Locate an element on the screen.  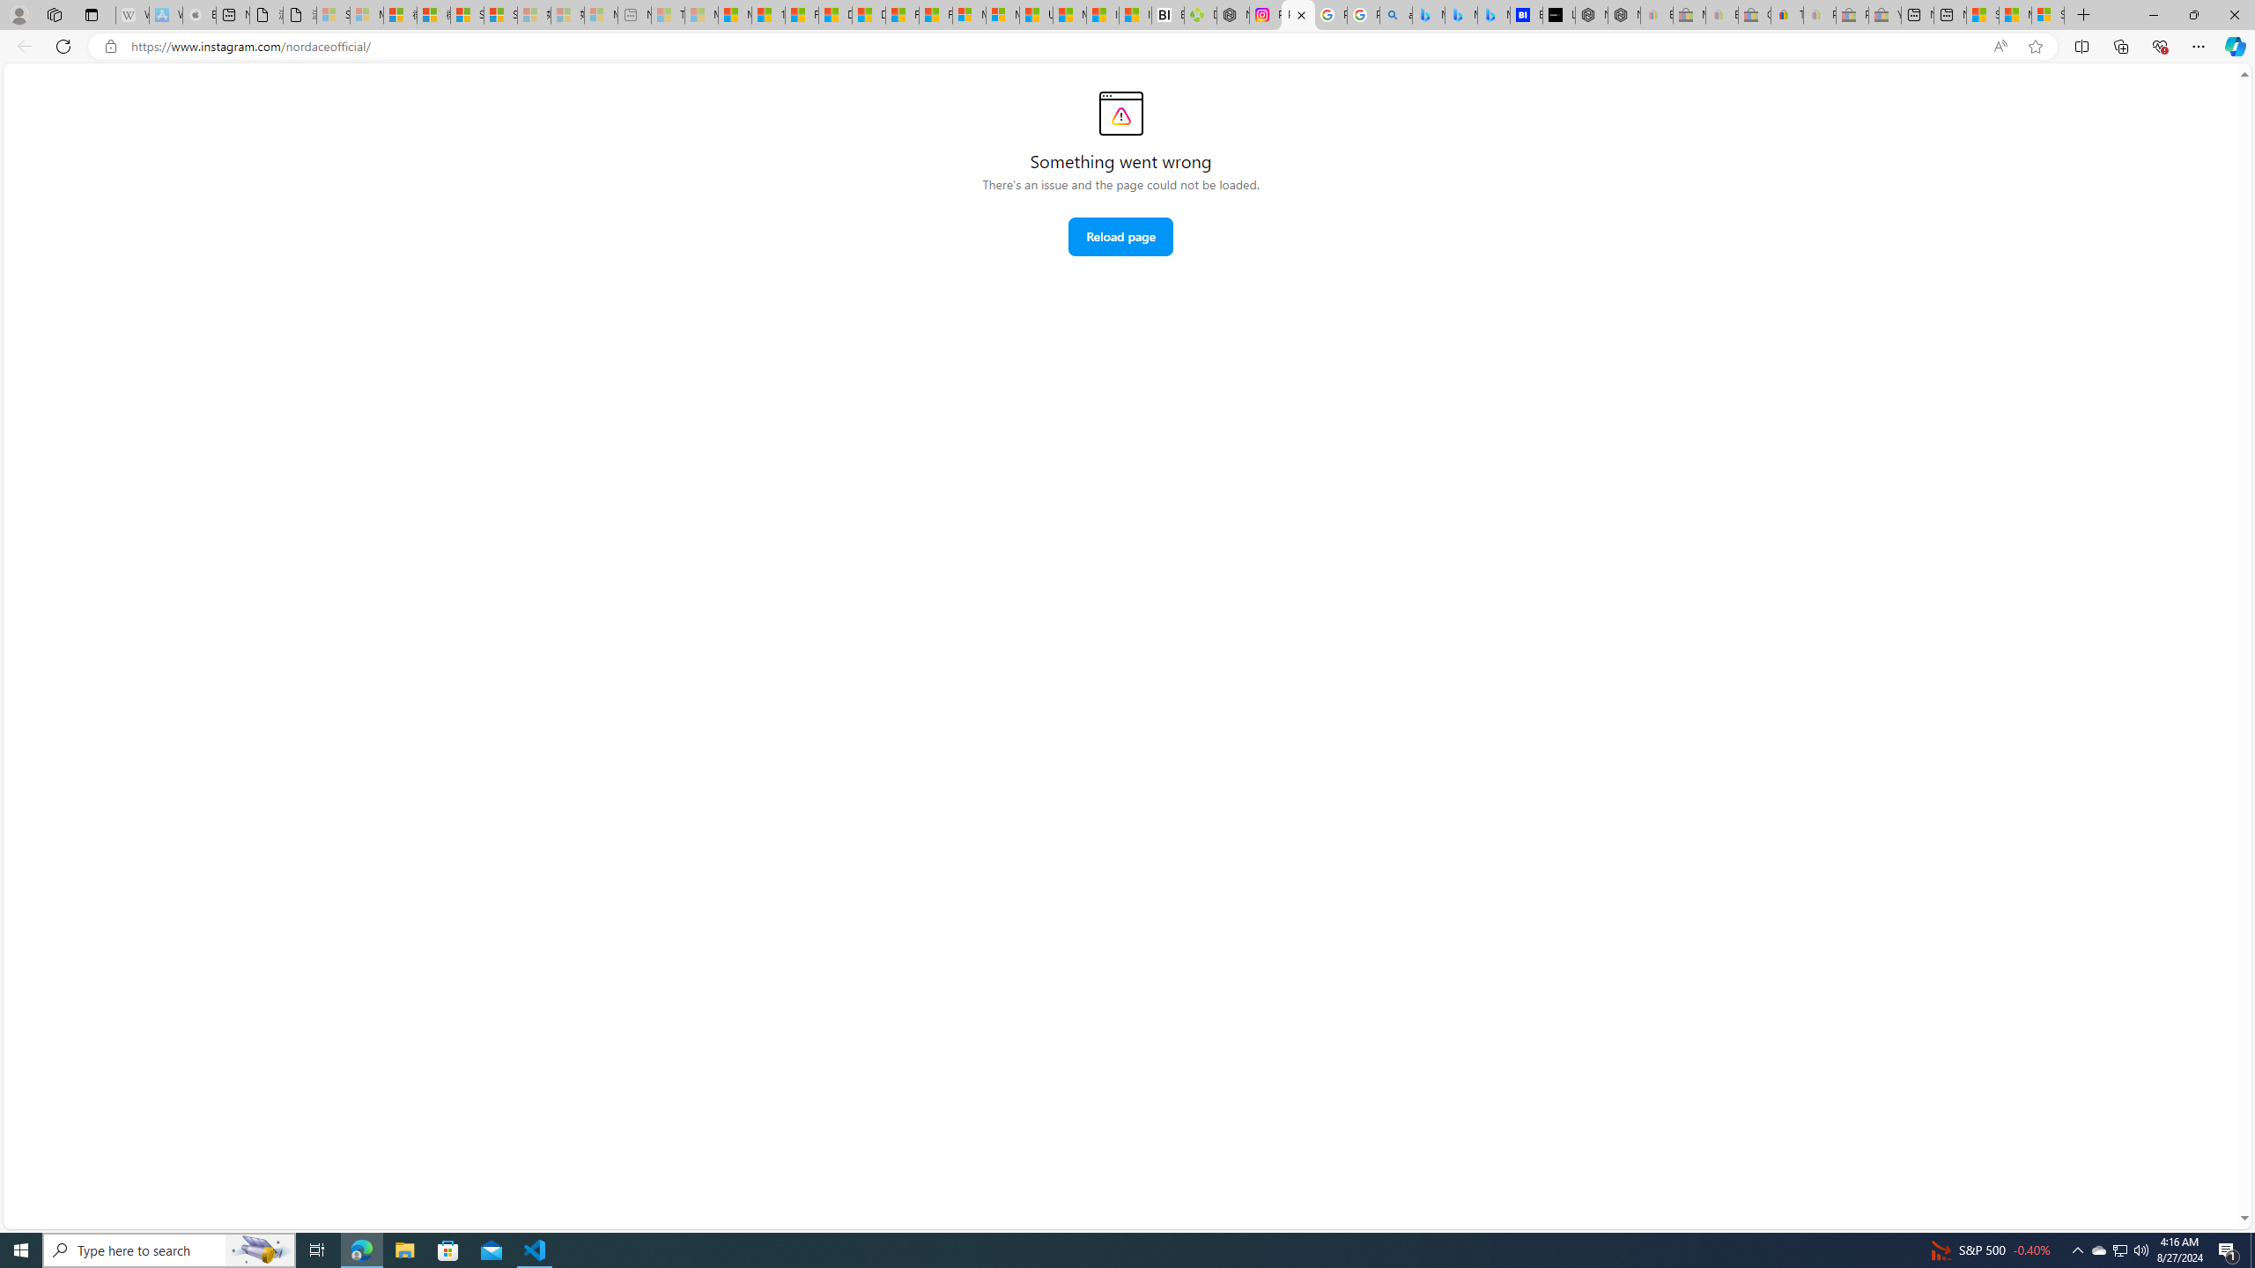
Nordace - Nordace Edin Collection is located at coordinates (1231, 15).